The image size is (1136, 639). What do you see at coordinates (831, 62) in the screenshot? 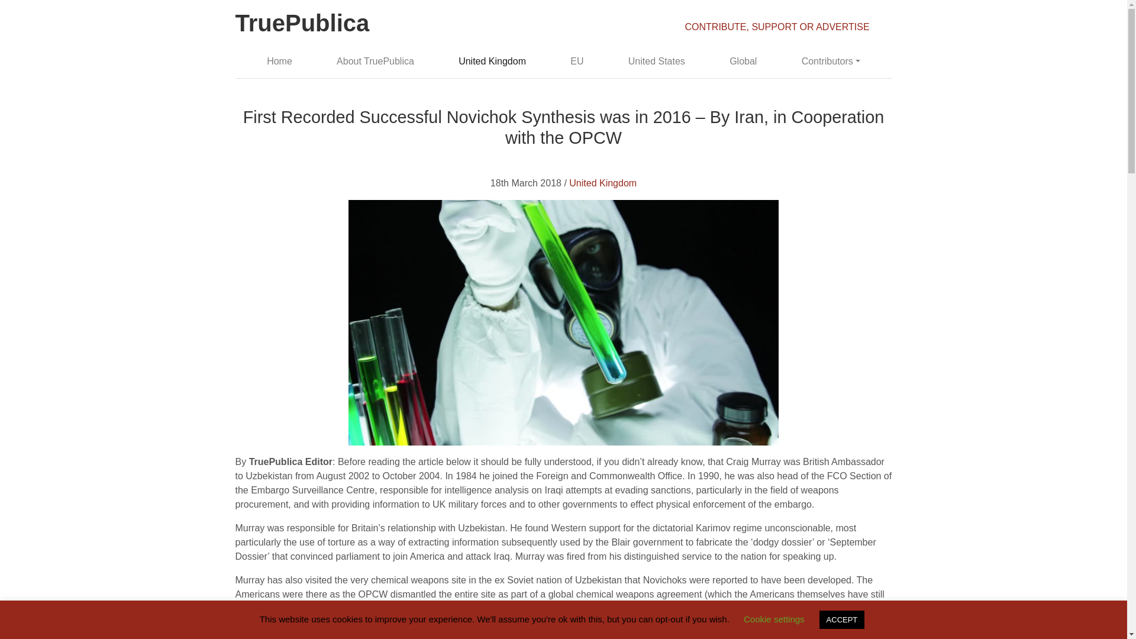
I see `Contributors` at bounding box center [831, 62].